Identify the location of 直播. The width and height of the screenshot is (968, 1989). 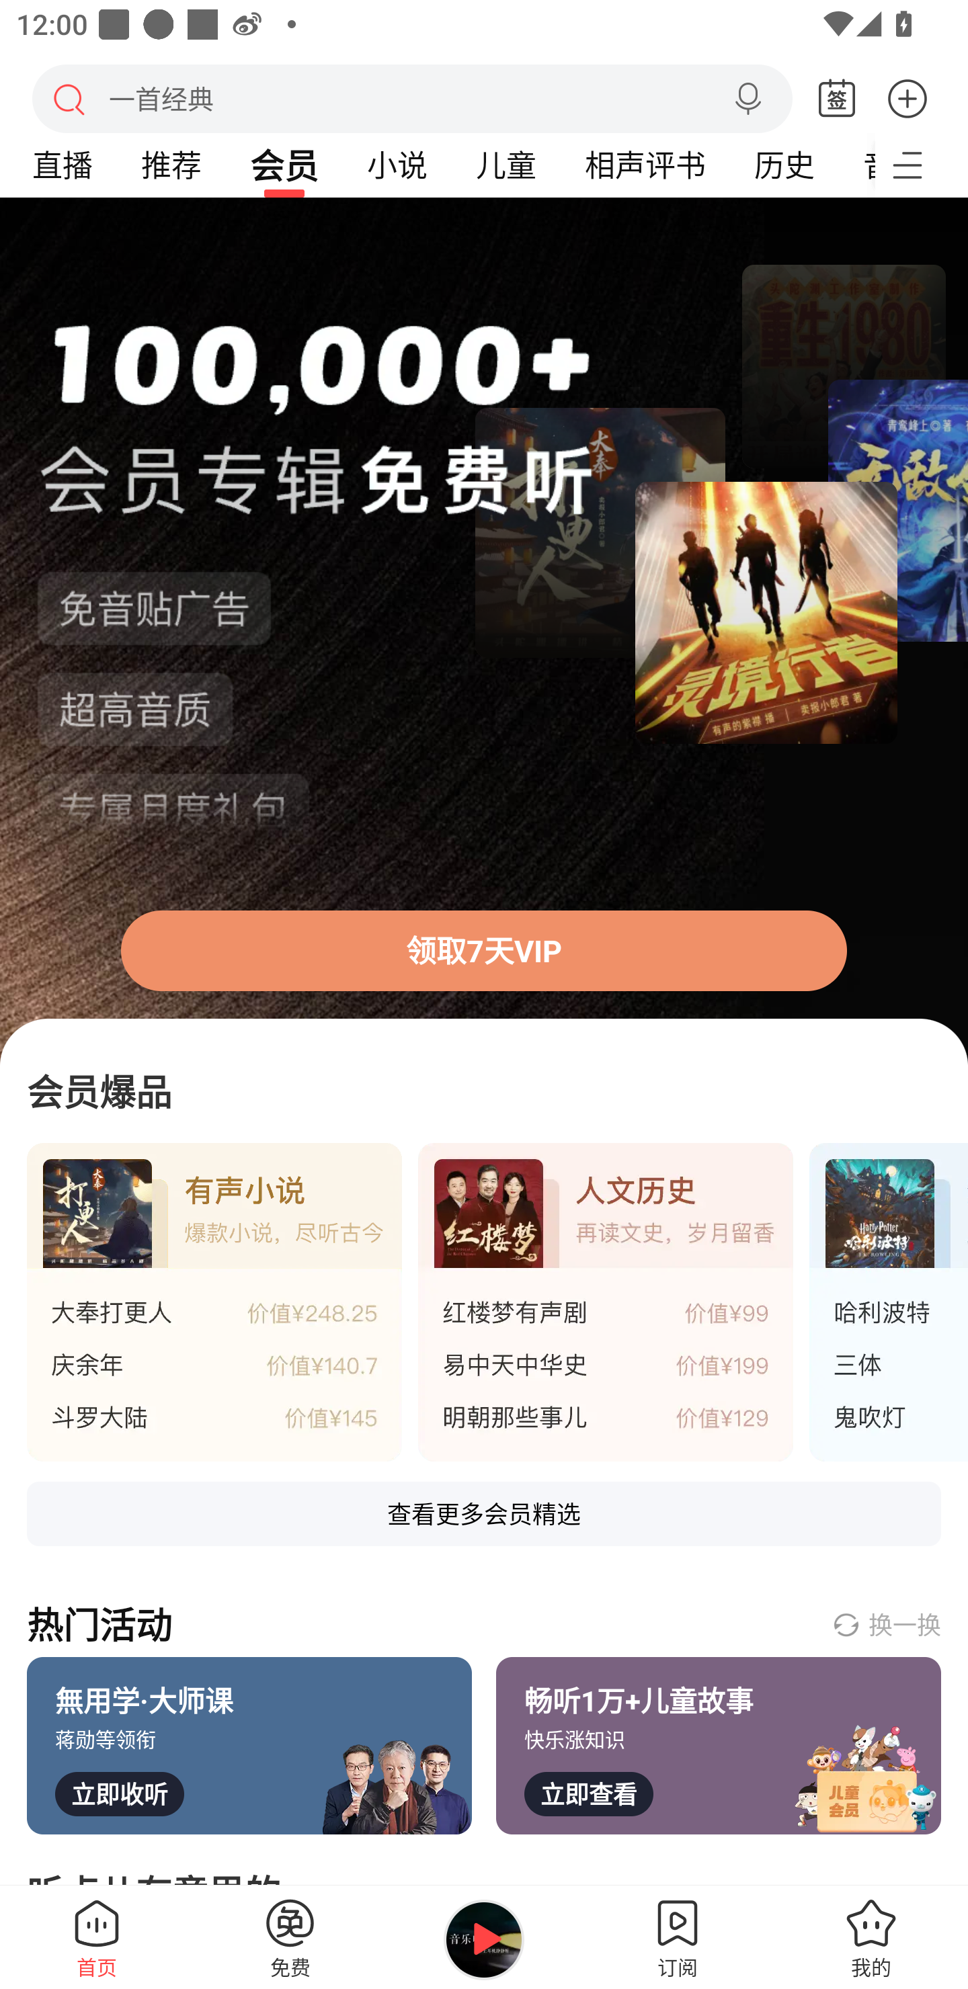
(62, 165).